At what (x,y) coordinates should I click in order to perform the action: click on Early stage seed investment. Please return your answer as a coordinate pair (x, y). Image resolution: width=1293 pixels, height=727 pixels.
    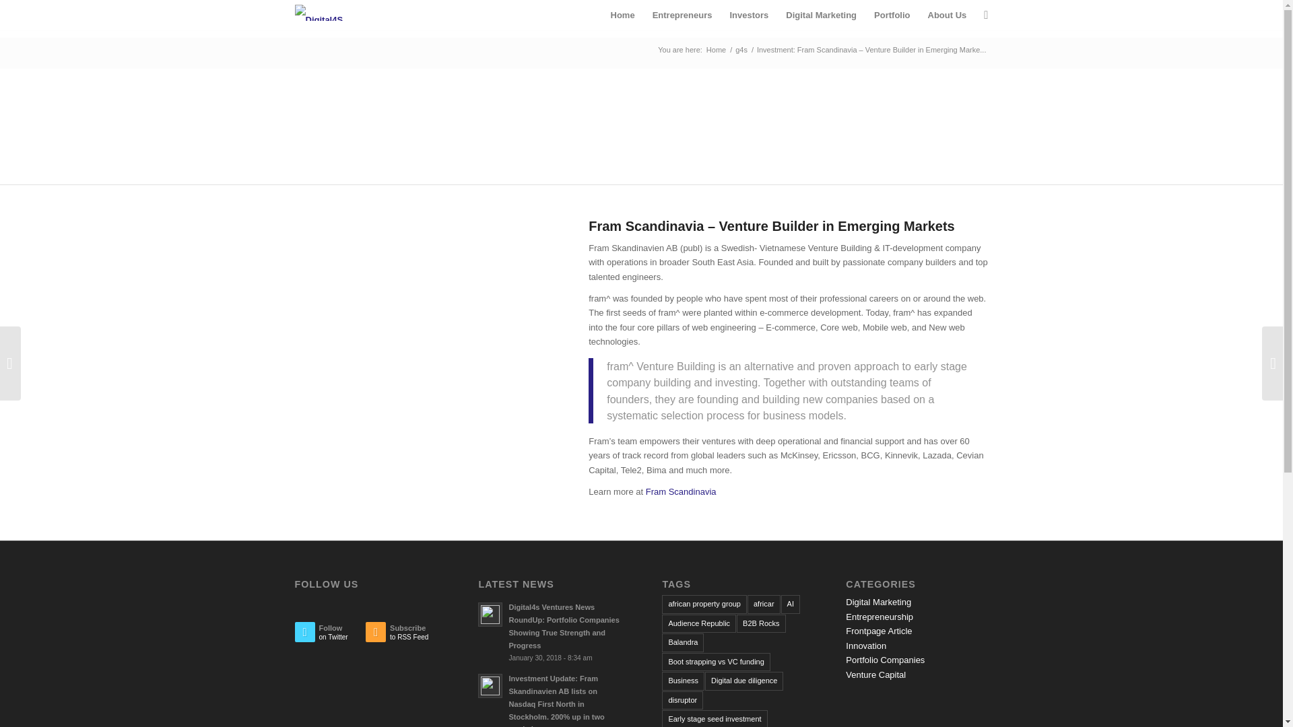
    Looking at the image, I should click on (683, 15).